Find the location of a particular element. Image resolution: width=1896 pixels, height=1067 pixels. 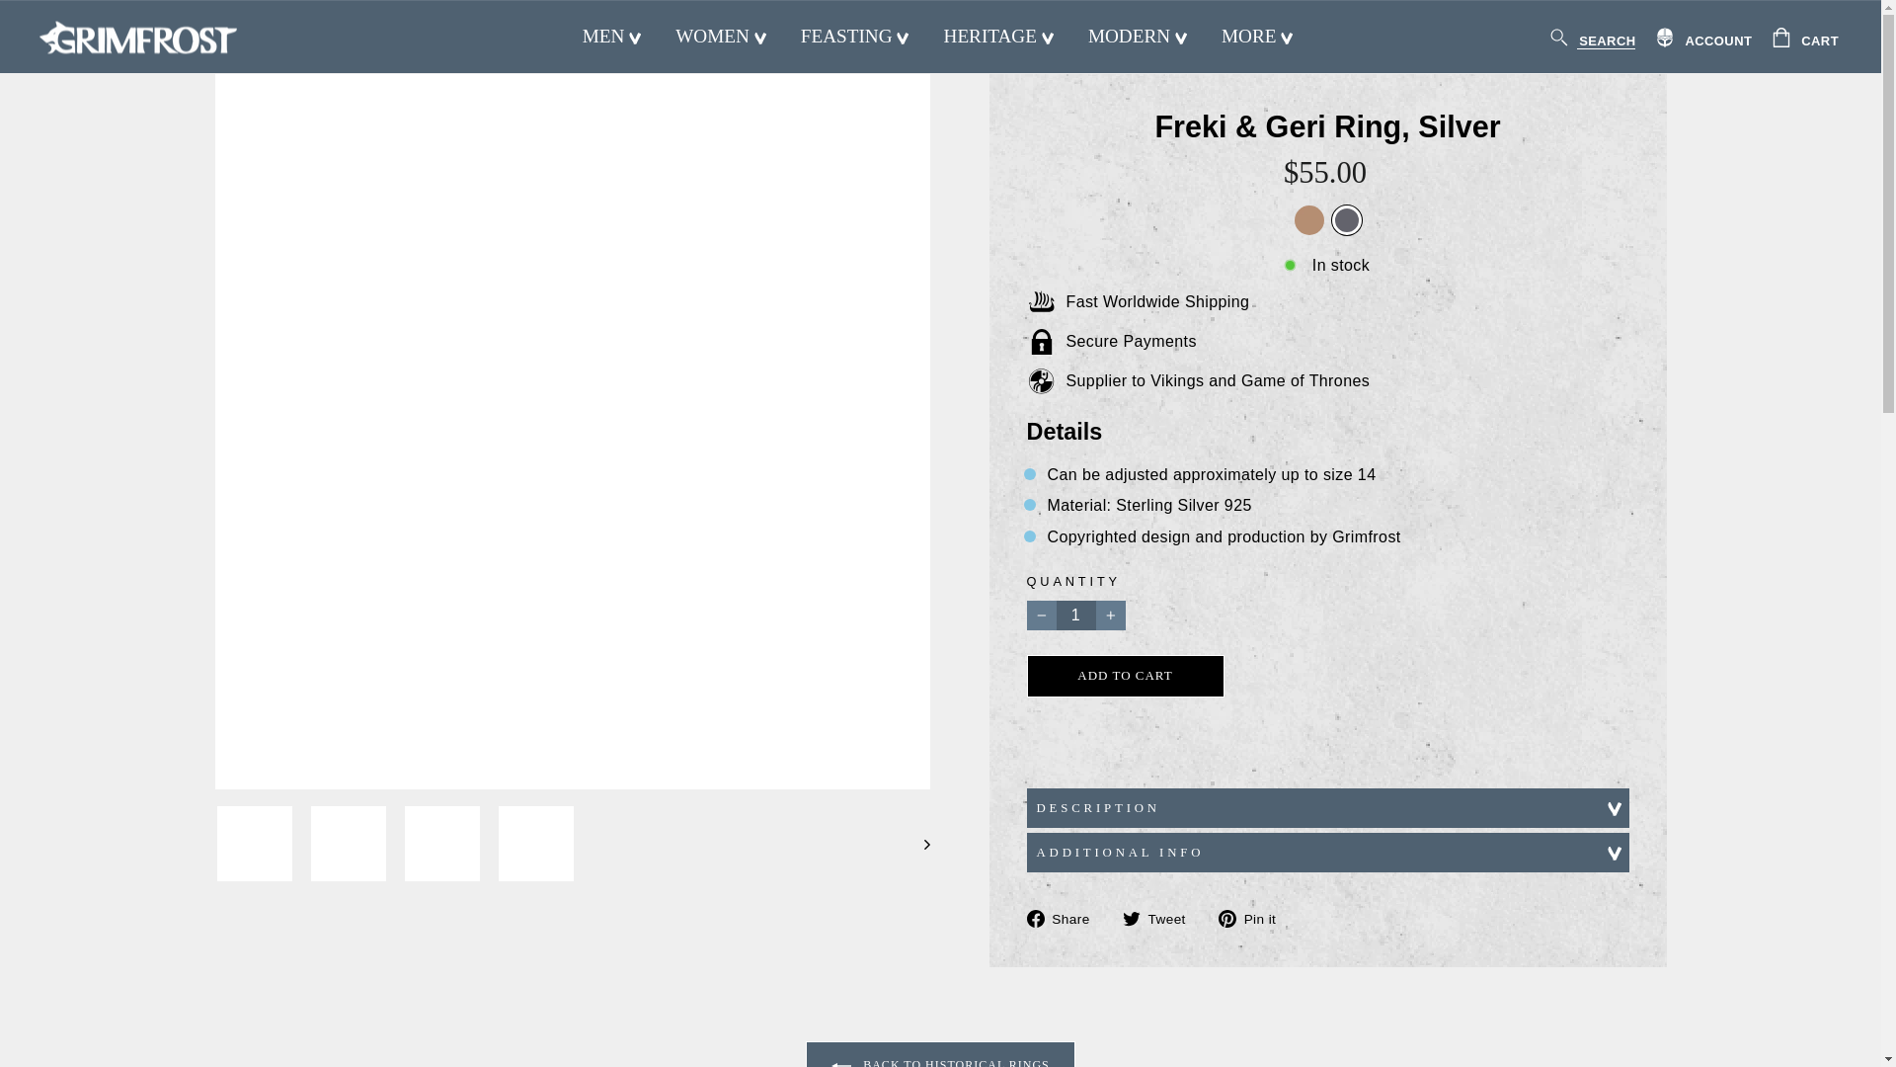

Tweet on Twitter is located at coordinates (1161, 917).